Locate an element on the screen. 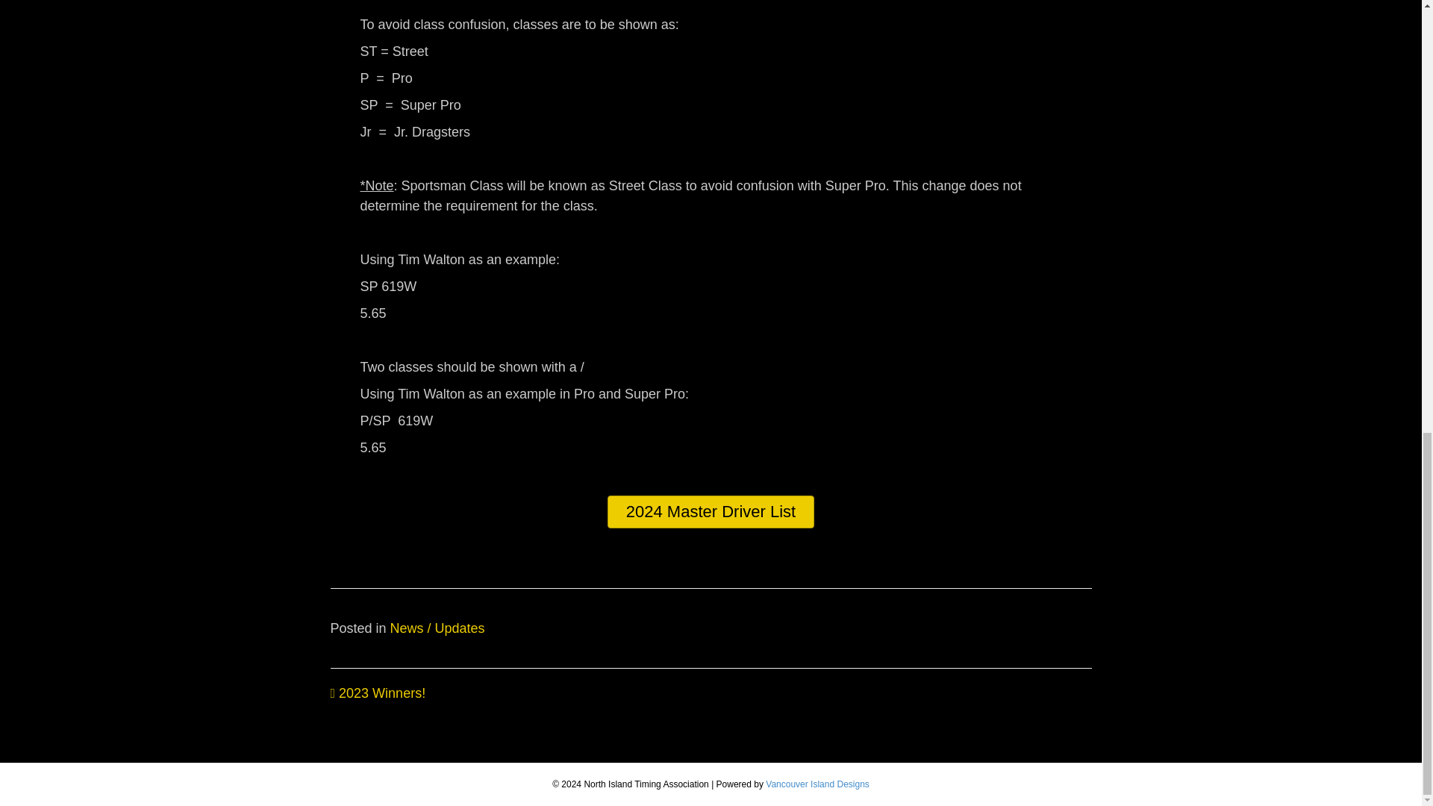 The image size is (1433, 806). 2023 Winners! is located at coordinates (378, 693).